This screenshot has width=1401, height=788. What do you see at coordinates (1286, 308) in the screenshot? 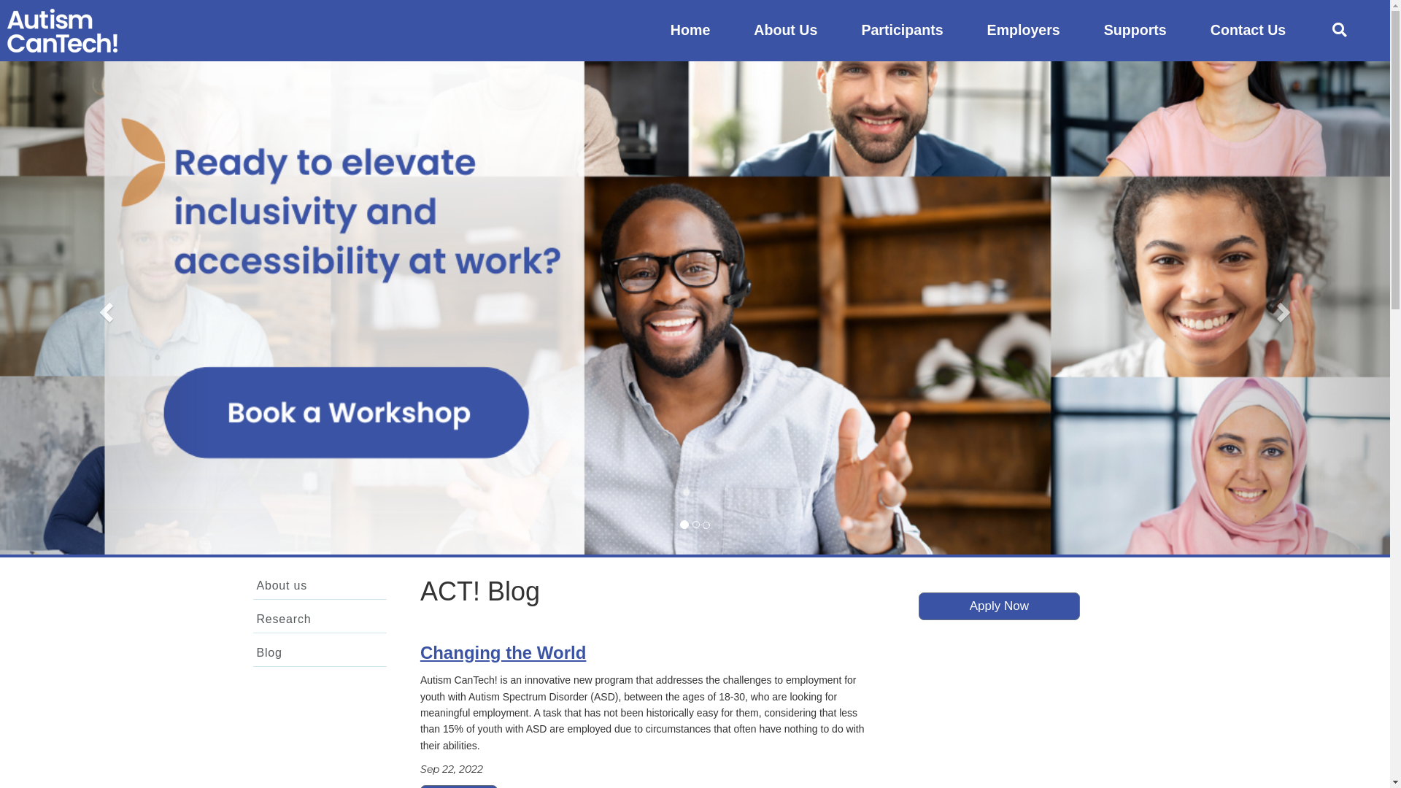
I see `Next` at bounding box center [1286, 308].